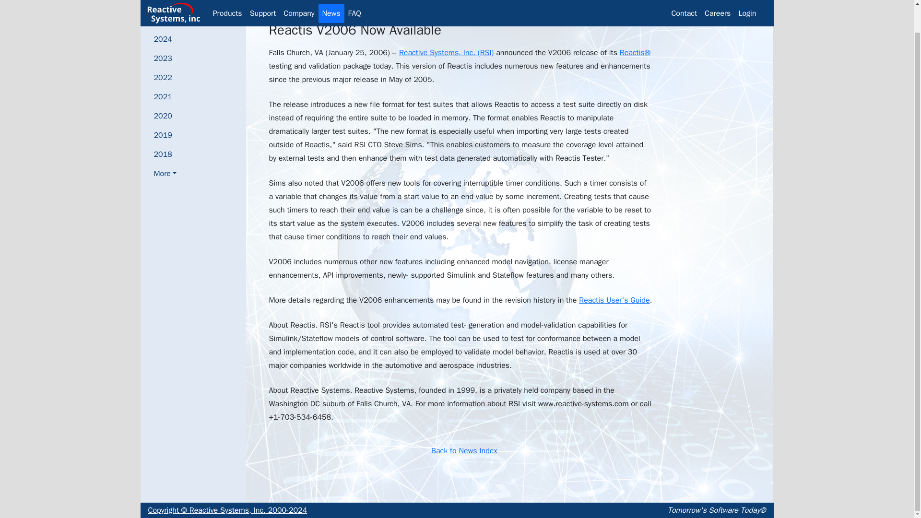  What do you see at coordinates (165, 39) in the screenshot?
I see `2024` at bounding box center [165, 39].